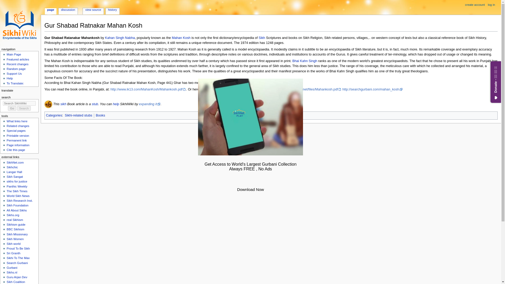  I want to click on Bhai Kahn Singh, so click(305, 61).